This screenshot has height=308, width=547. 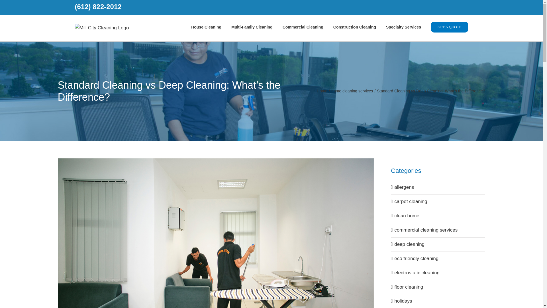 I want to click on Home, so click(x=322, y=91).